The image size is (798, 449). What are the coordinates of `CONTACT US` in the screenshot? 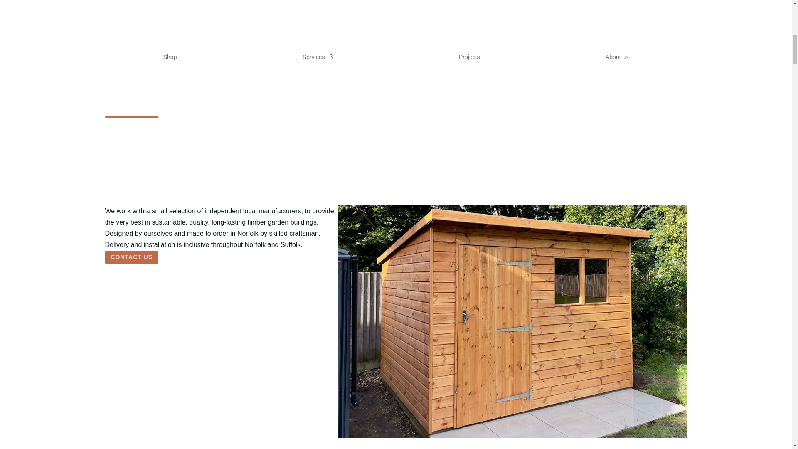 It's located at (131, 111).